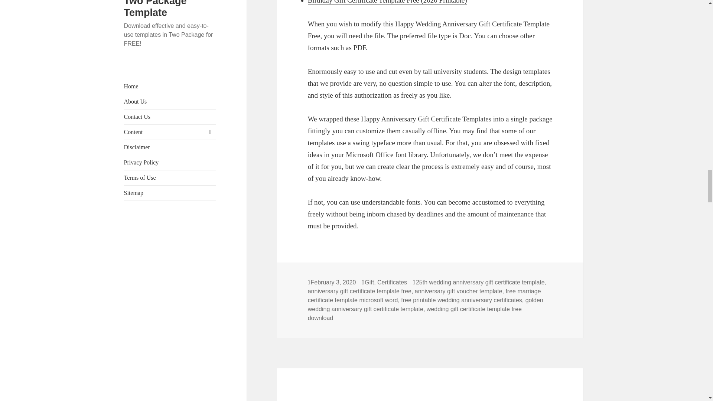 This screenshot has height=401, width=713. What do you see at coordinates (392, 282) in the screenshot?
I see `Certificates` at bounding box center [392, 282].